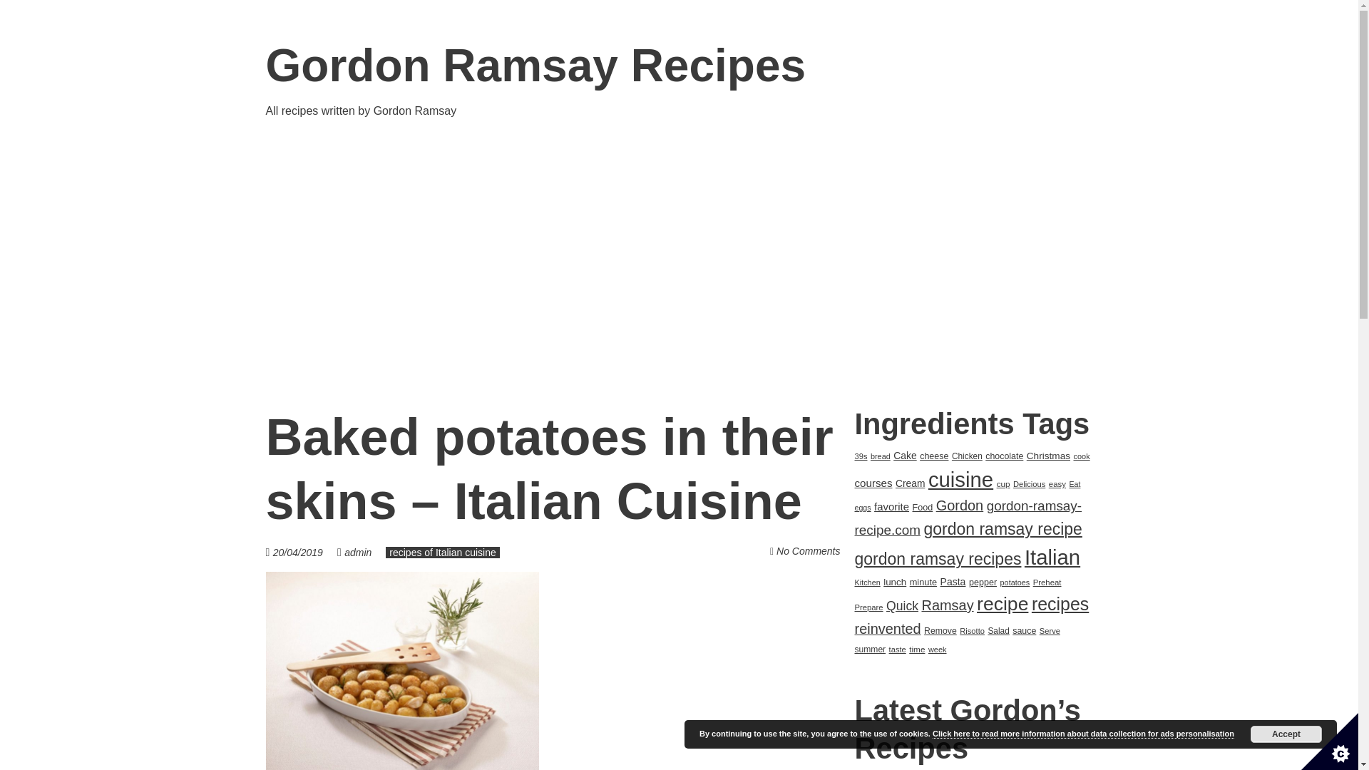  What do you see at coordinates (358, 552) in the screenshot?
I see `admin` at bounding box center [358, 552].